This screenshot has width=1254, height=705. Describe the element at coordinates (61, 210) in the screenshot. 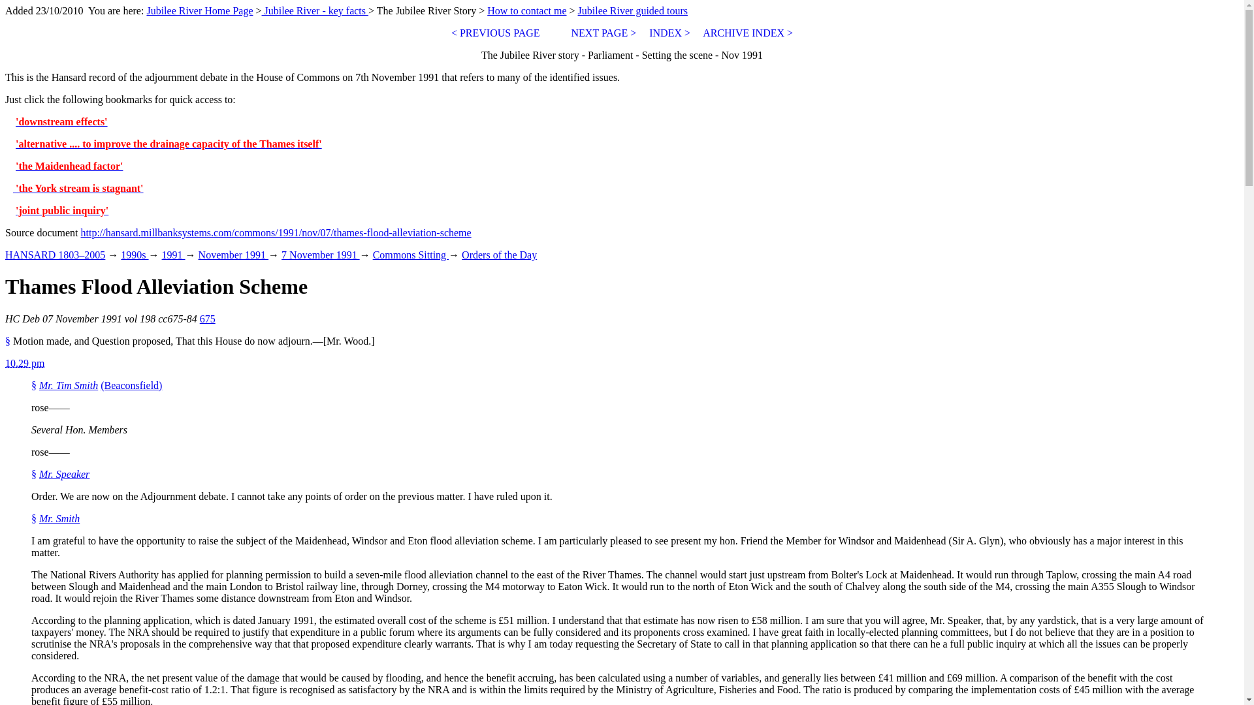

I see `'joint public inquiry'` at that location.